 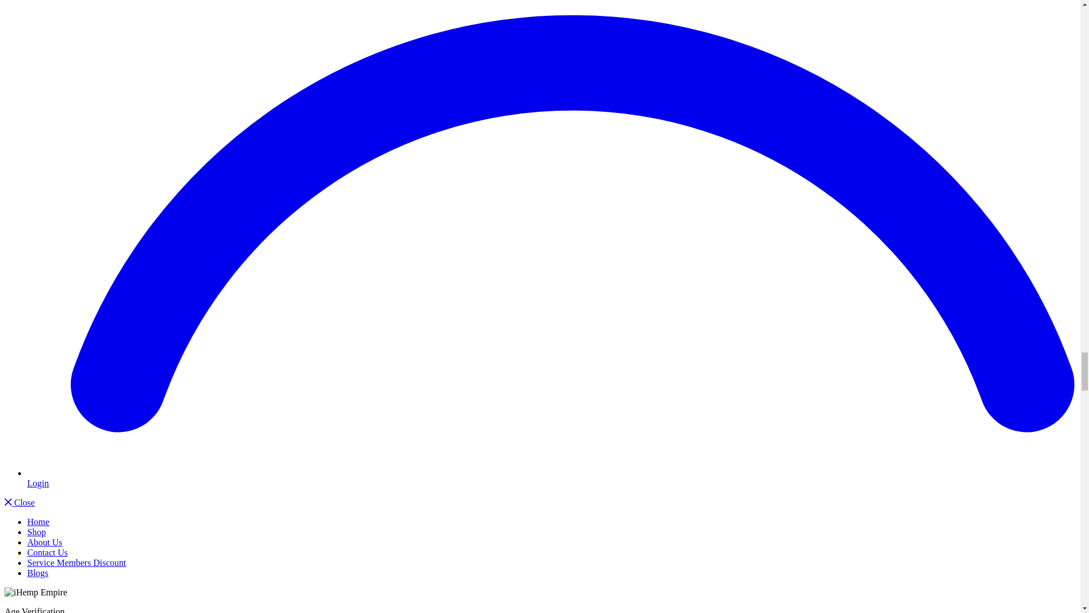 I want to click on Service Members Discount, so click(x=77, y=562).